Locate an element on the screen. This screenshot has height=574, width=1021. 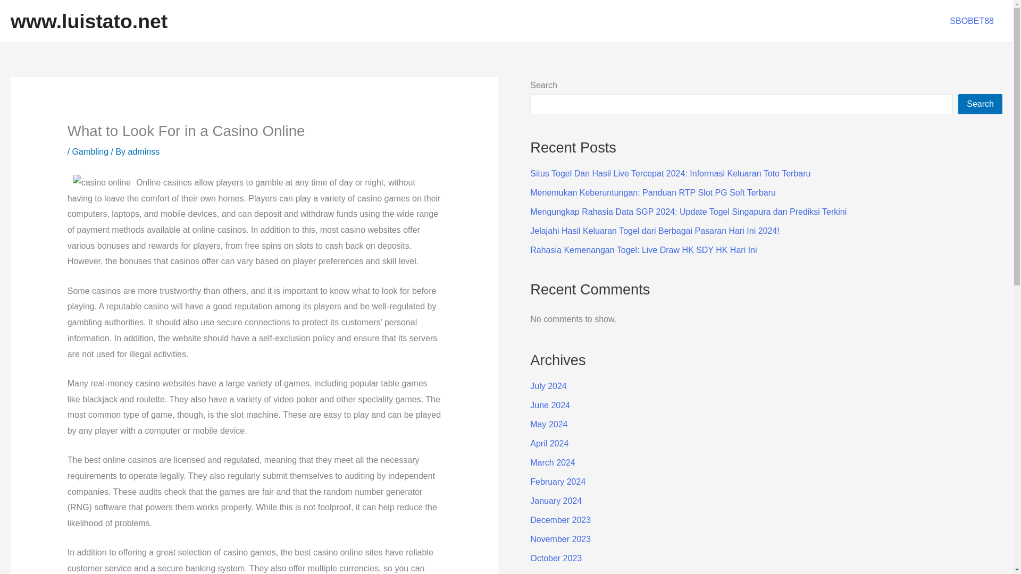
July 2024 is located at coordinates (548, 386).